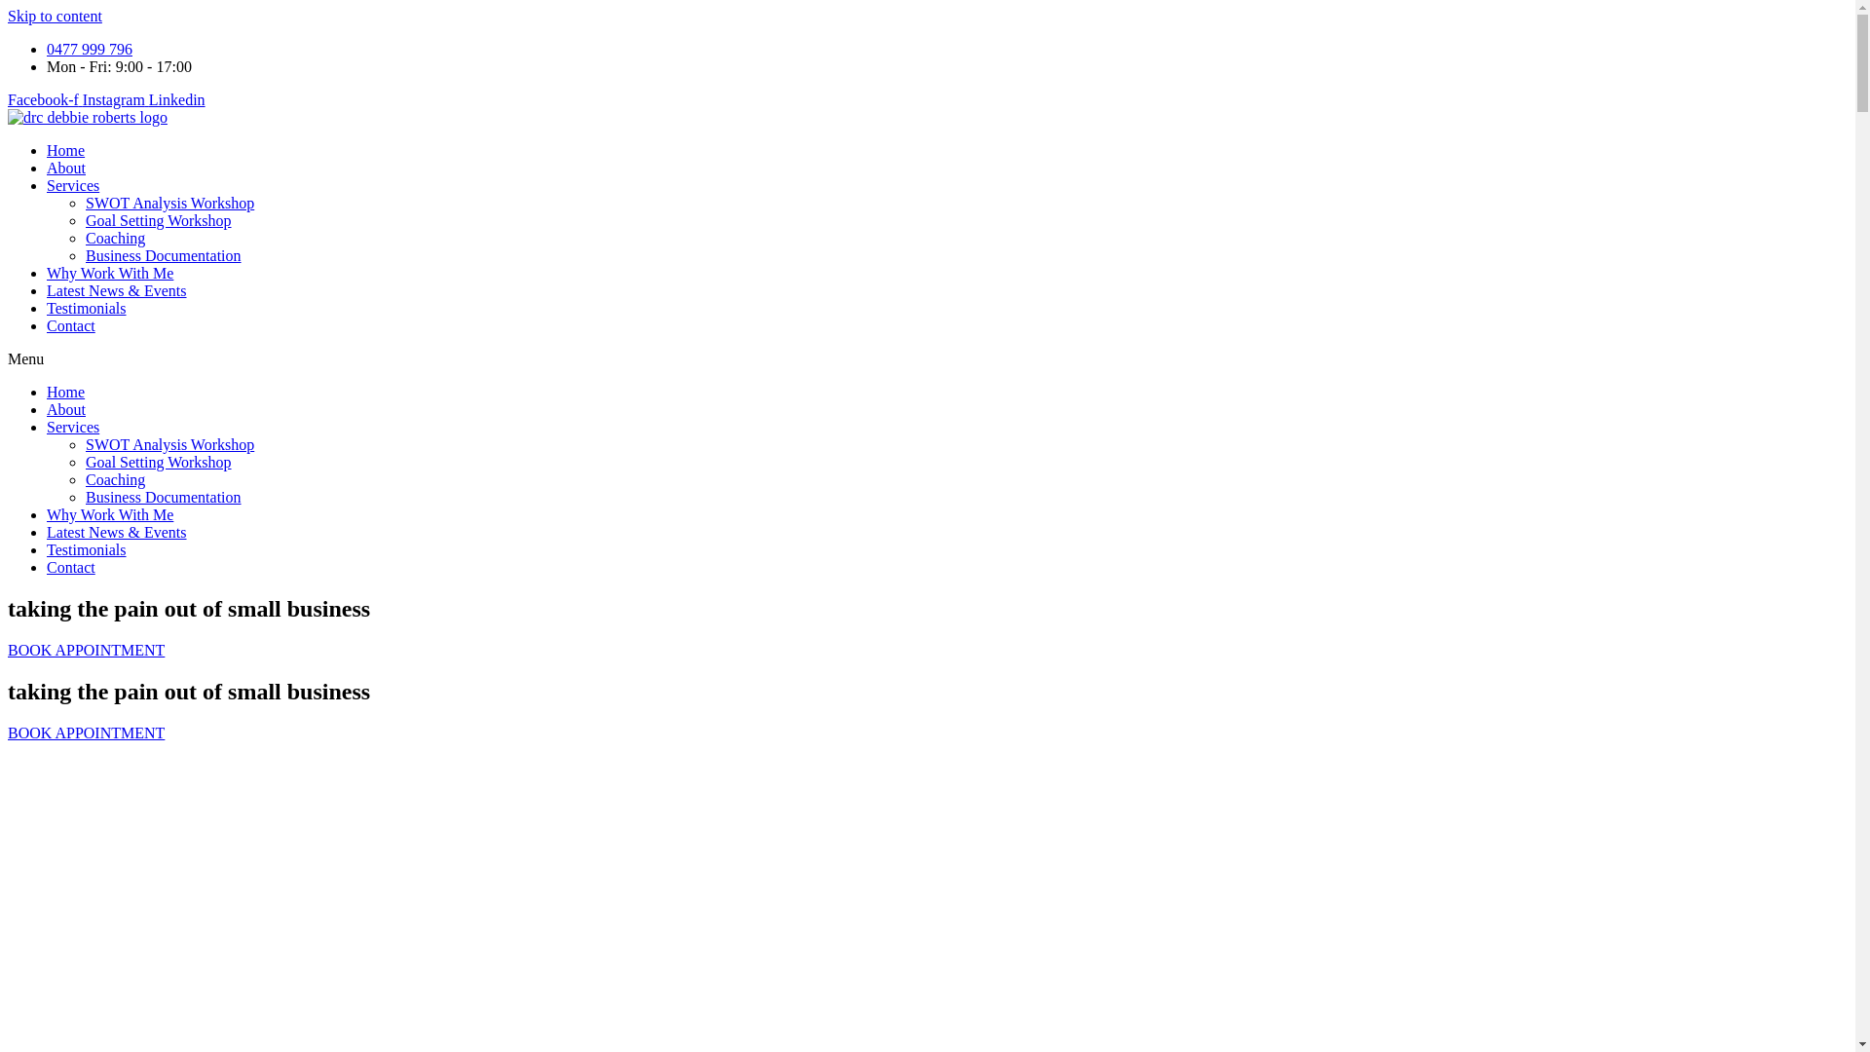 This screenshot has height=1052, width=1870. Describe the element at coordinates (115, 479) in the screenshot. I see `Coaching` at that location.